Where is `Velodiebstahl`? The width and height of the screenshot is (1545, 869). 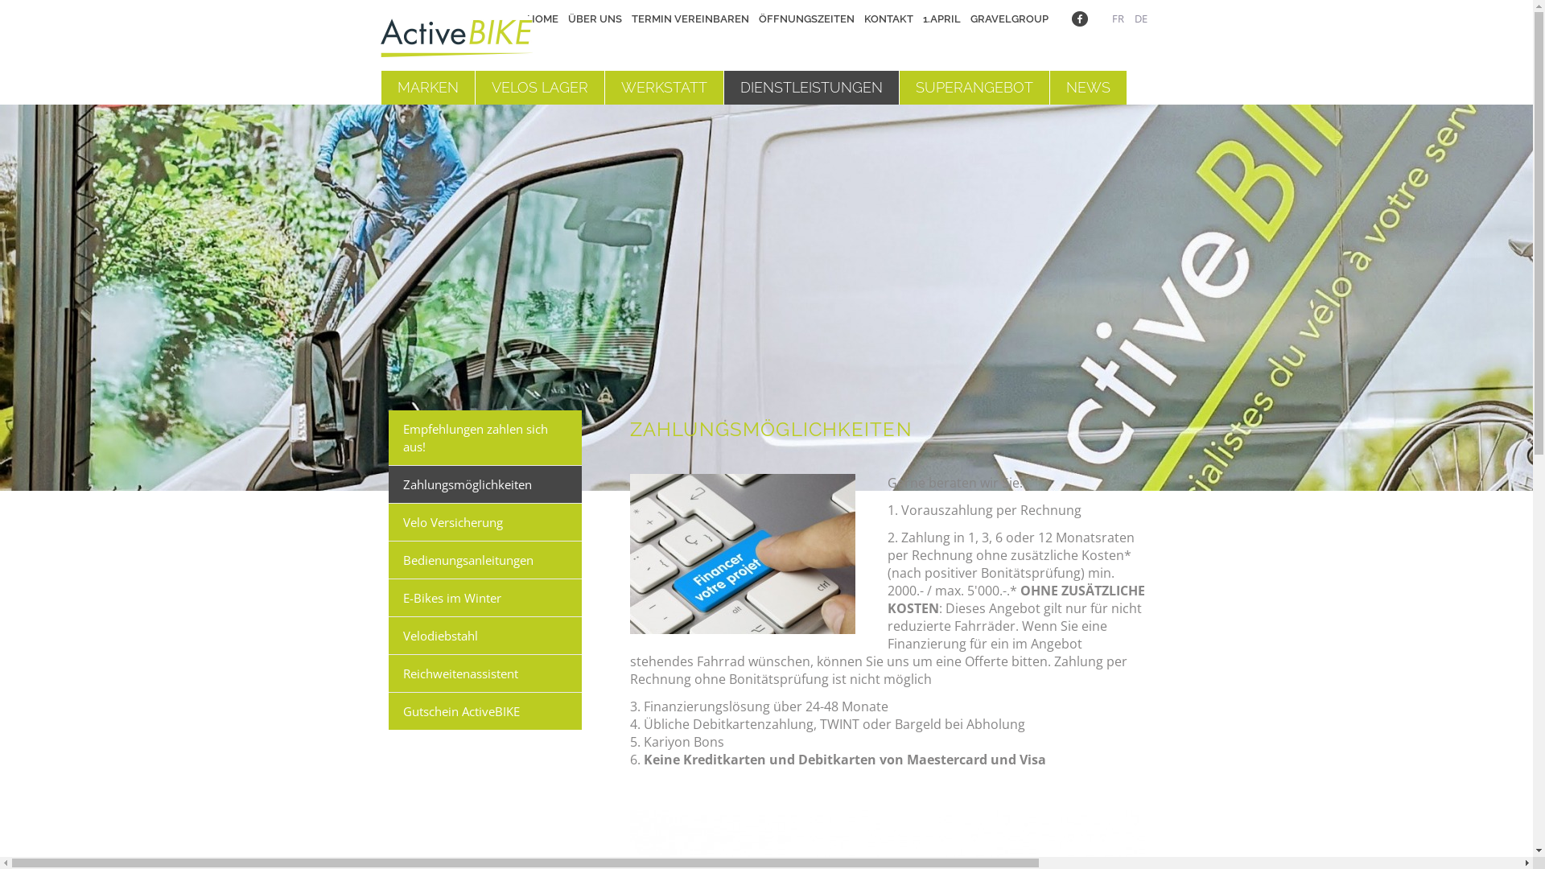 Velodiebstahl is located at coordinates (484, 636).